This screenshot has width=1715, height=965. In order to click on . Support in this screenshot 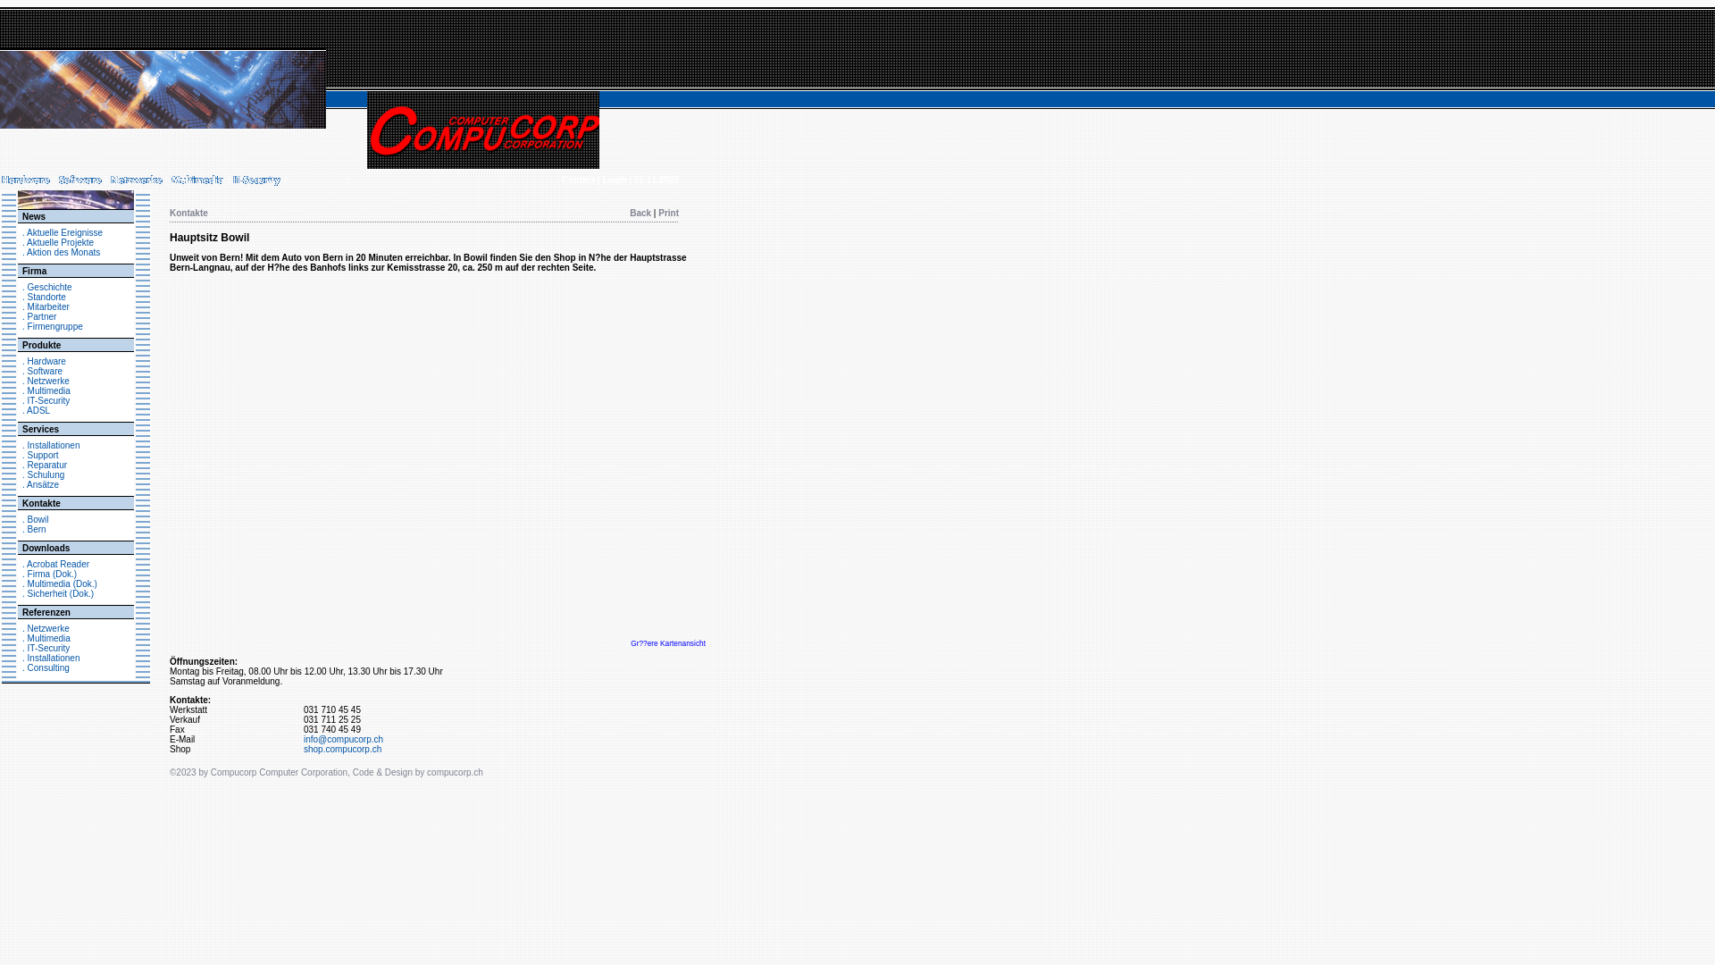, I will do `click(41, 456)`.